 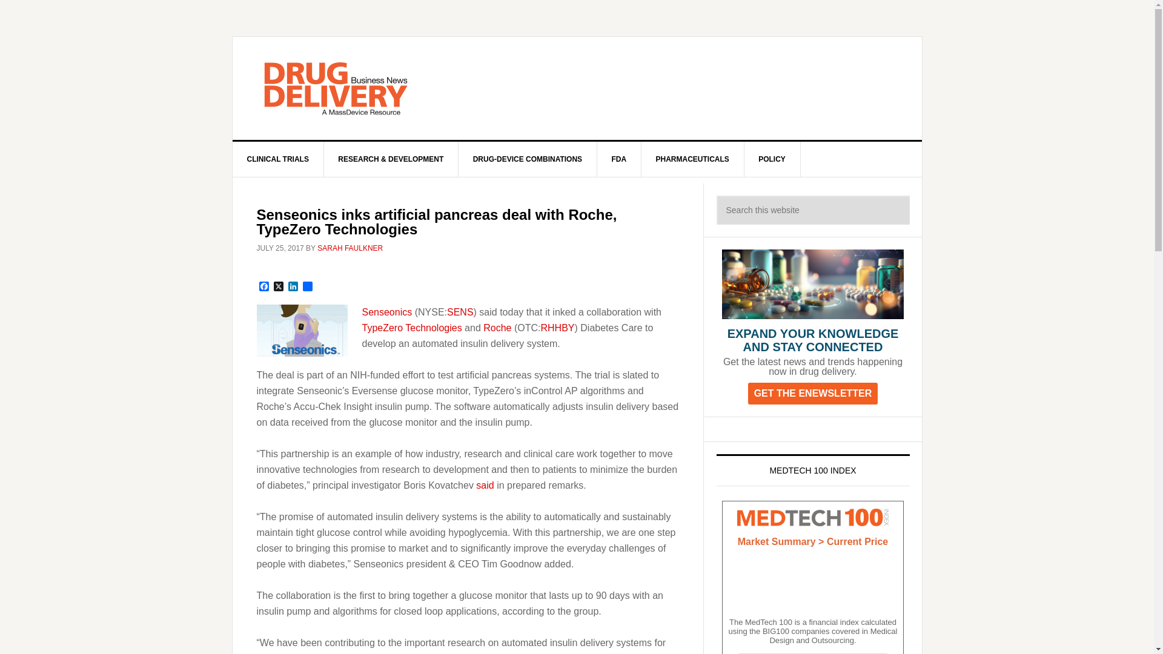 I want to click on Facebook, so click(x=264, y=287).